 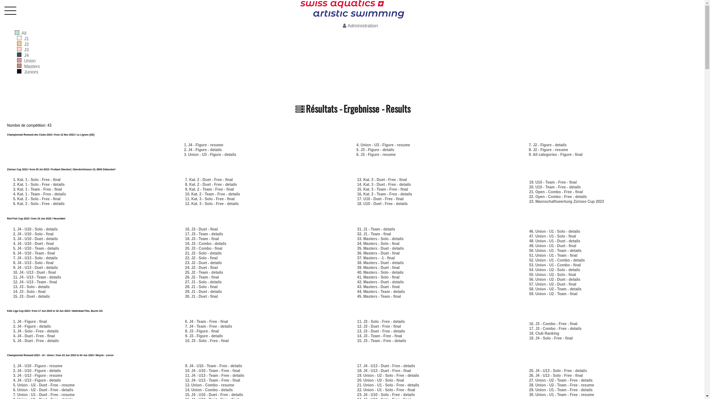 I want to click on 9. J4 - U13 - Duet - details, so click(x=35, y=267).